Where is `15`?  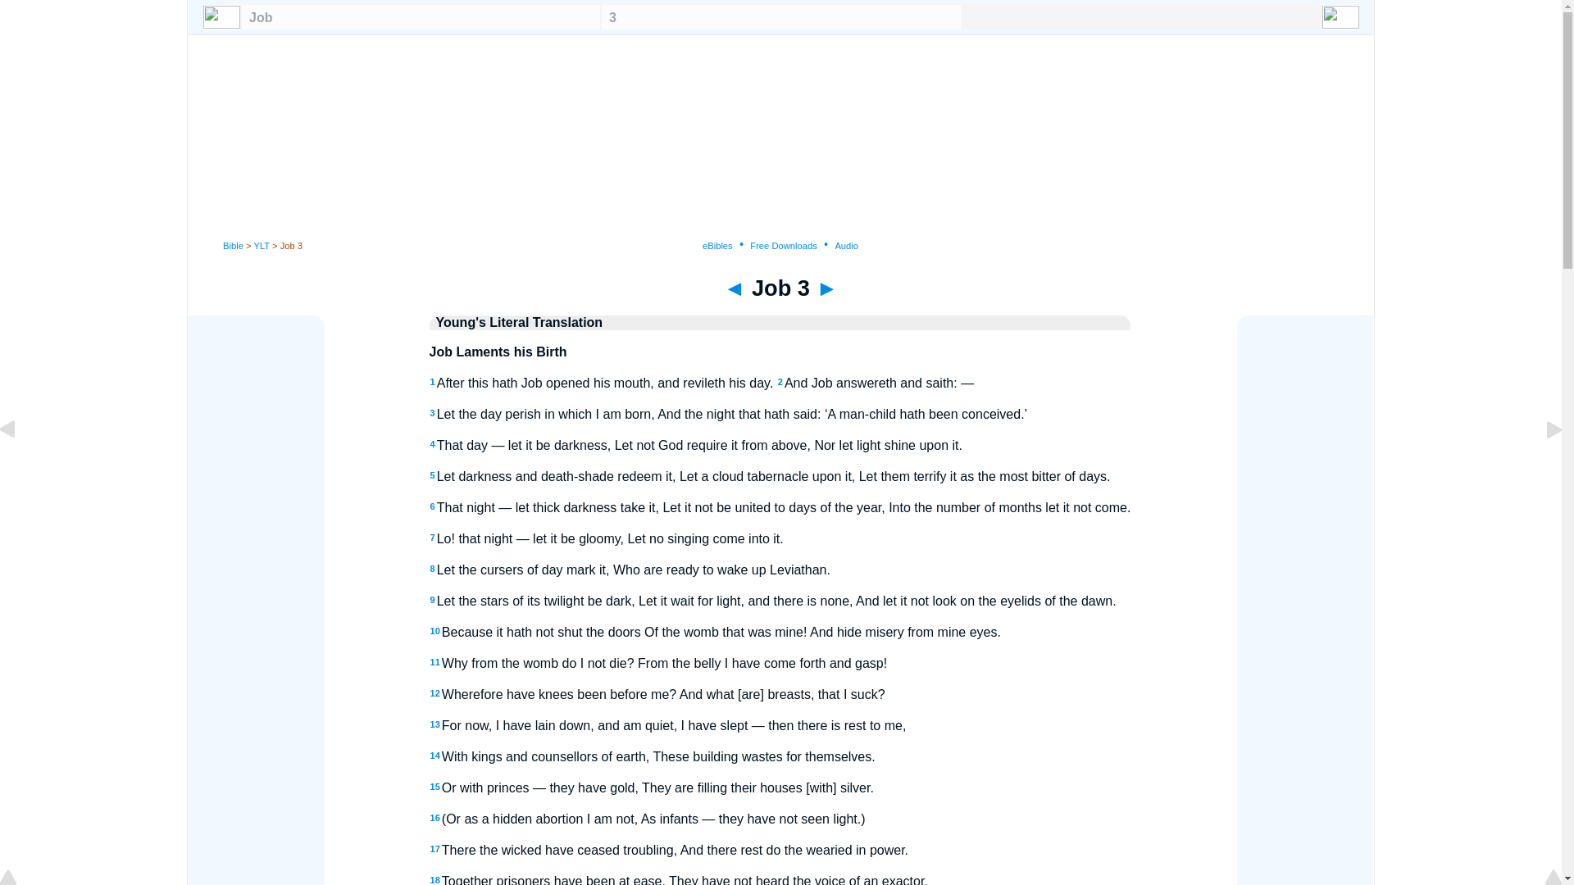
15 is located at coordinates (434, 786).